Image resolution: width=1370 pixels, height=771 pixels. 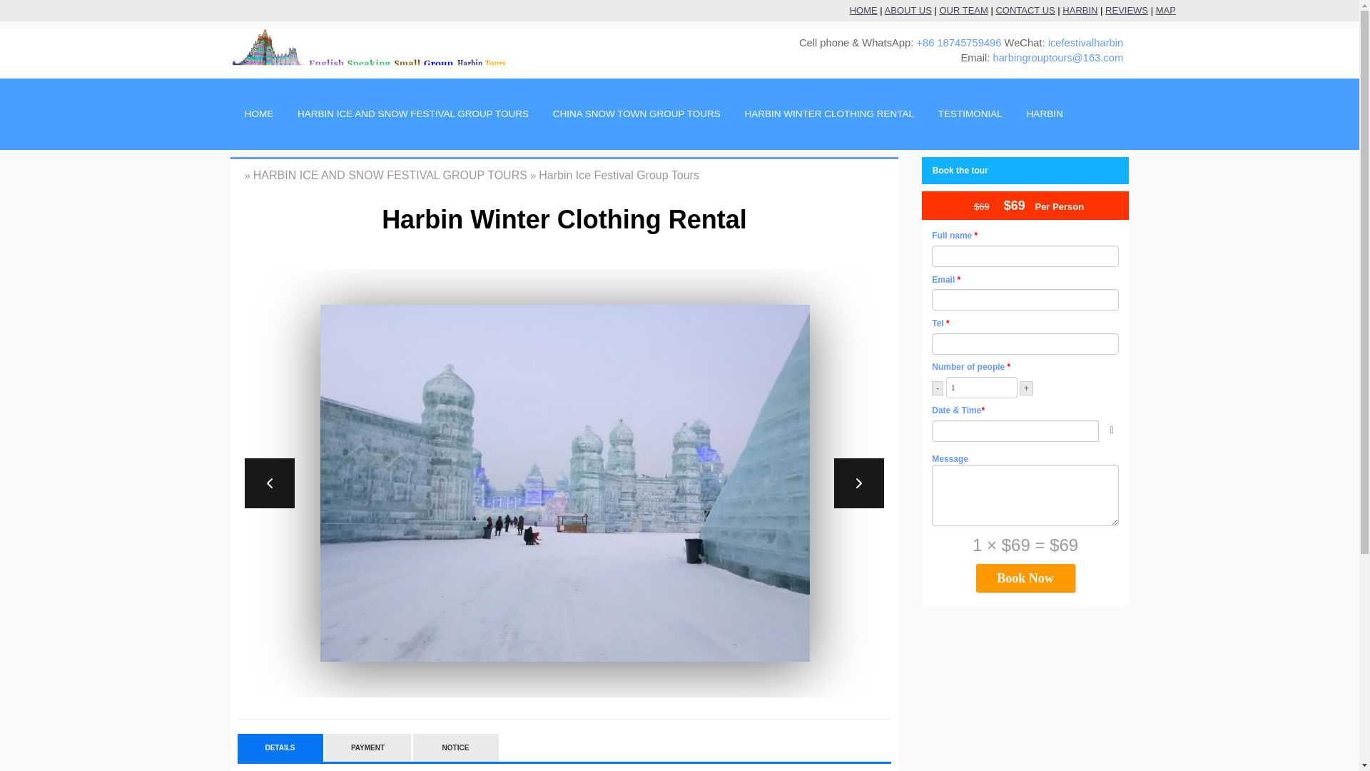 I want to click on HARBIN WINTER CLOTHING RENTAL, so click(x=826, y=114).